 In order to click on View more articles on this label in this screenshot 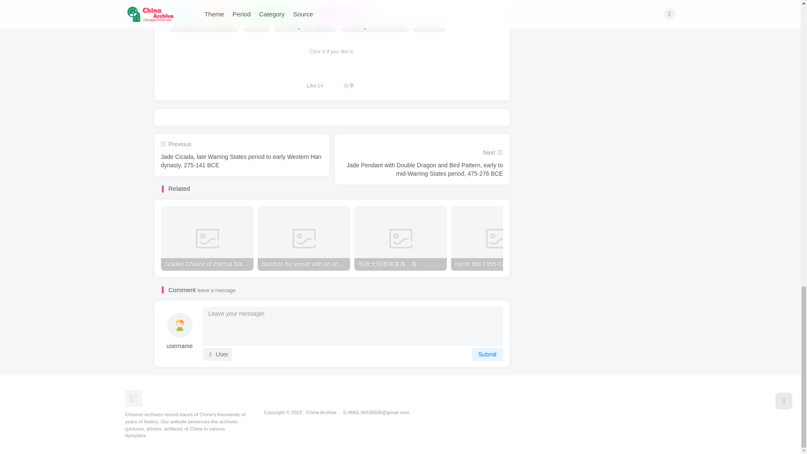, I will do `click(305, 26)`.